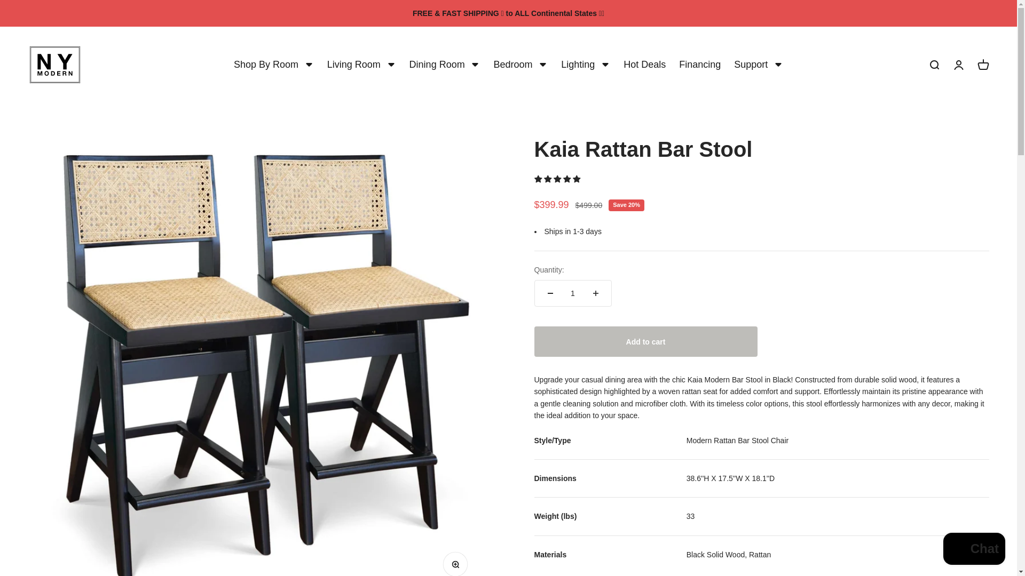 The image size is (1025, 576). I want to click on Dining Room, so click(699, 65).